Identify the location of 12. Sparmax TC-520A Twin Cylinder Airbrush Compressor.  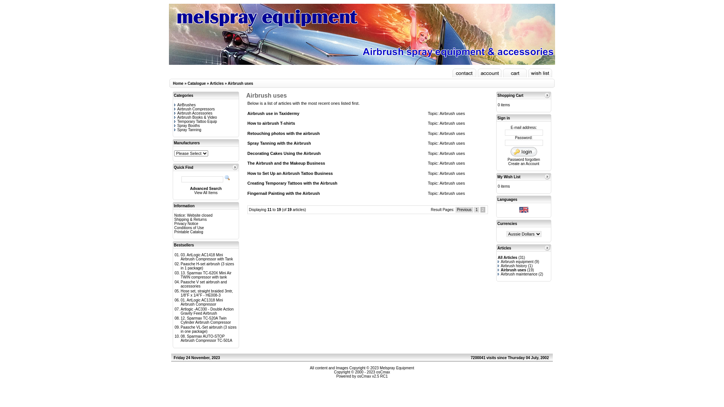
(206, 320).